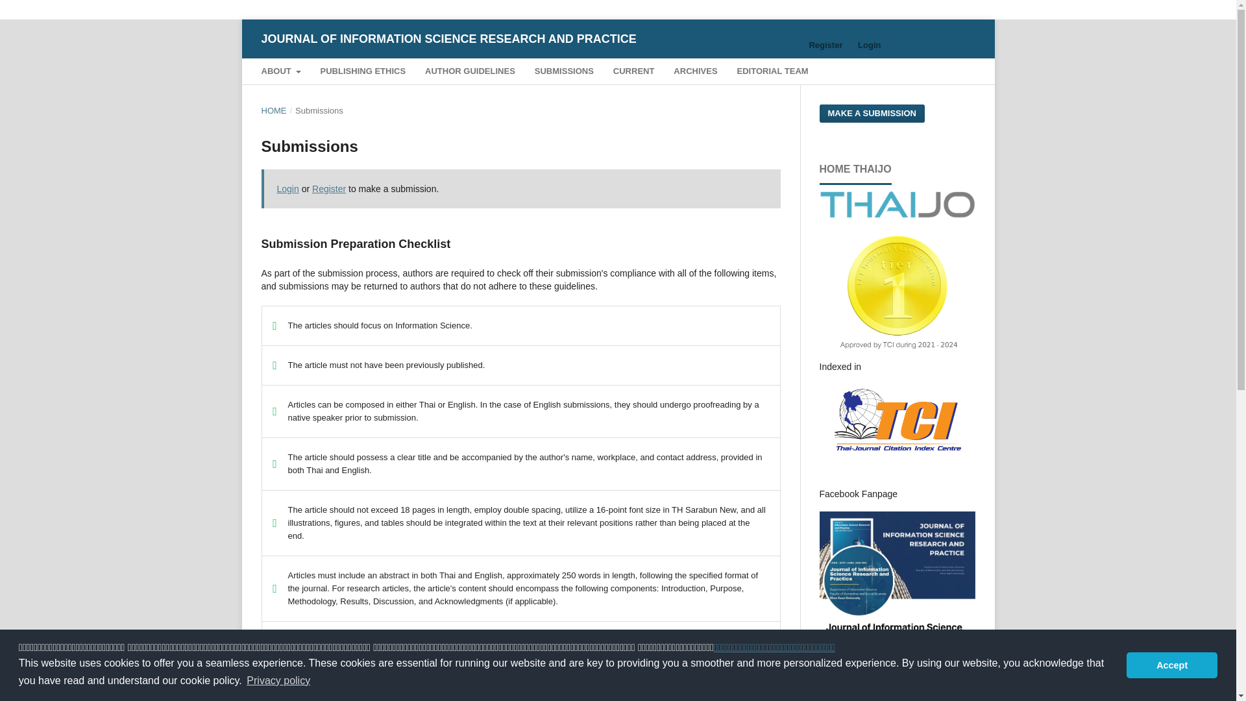  I want to click on SUBMISSIONS, so click(564, 73).